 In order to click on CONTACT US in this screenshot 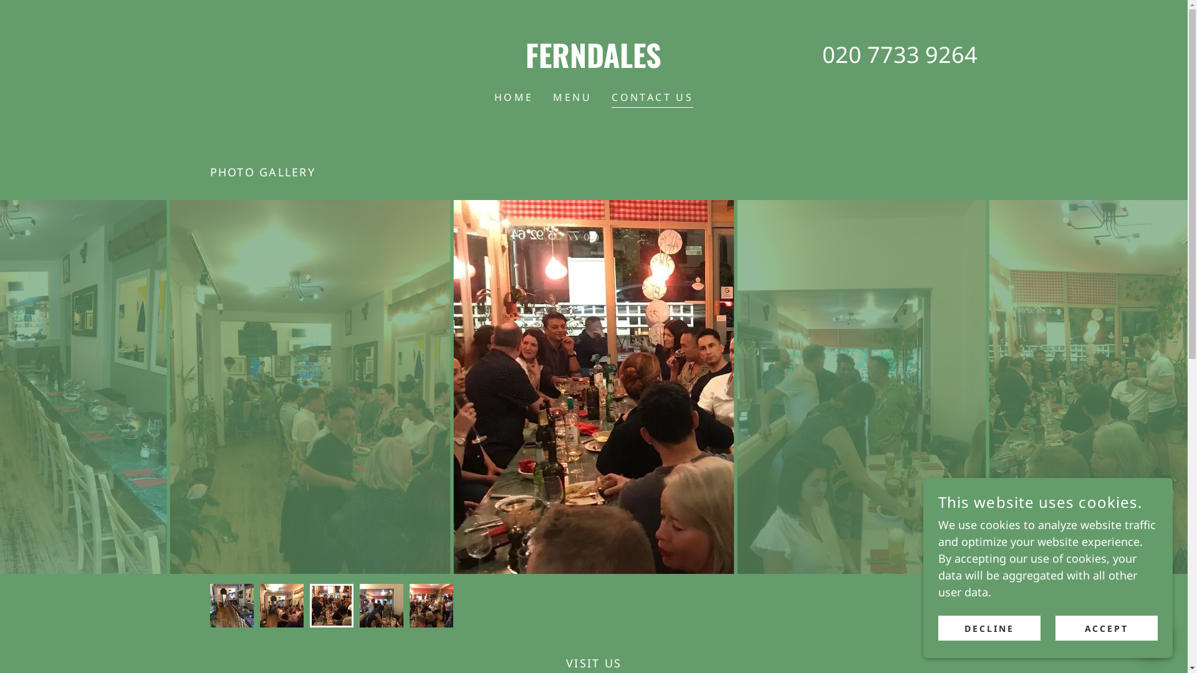, I will do `click(652, 98)`.